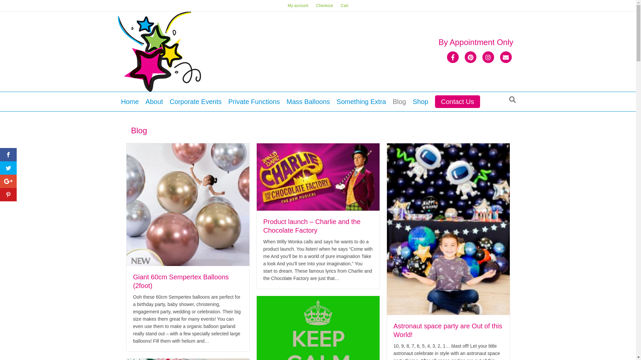 The image size is (641, 360). Describe the element at coordinates (298, 6) in the screenshot. I see `My account` at that location.